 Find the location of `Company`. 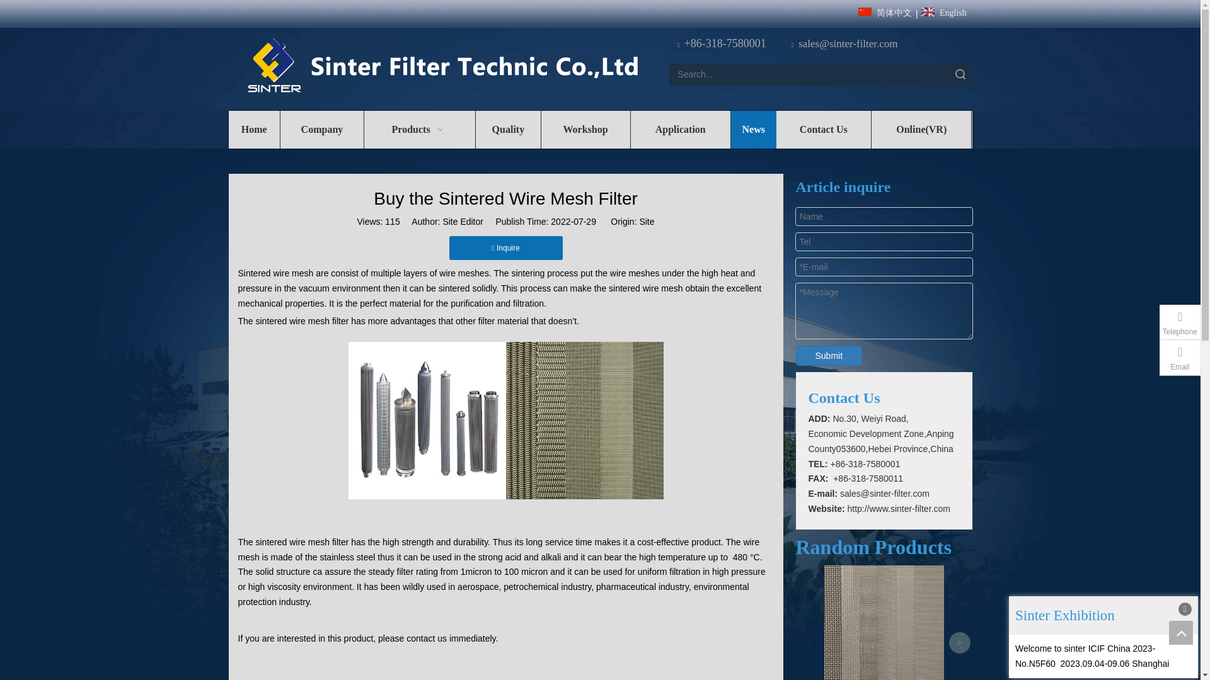

Company is located at coordinates (322, 130).